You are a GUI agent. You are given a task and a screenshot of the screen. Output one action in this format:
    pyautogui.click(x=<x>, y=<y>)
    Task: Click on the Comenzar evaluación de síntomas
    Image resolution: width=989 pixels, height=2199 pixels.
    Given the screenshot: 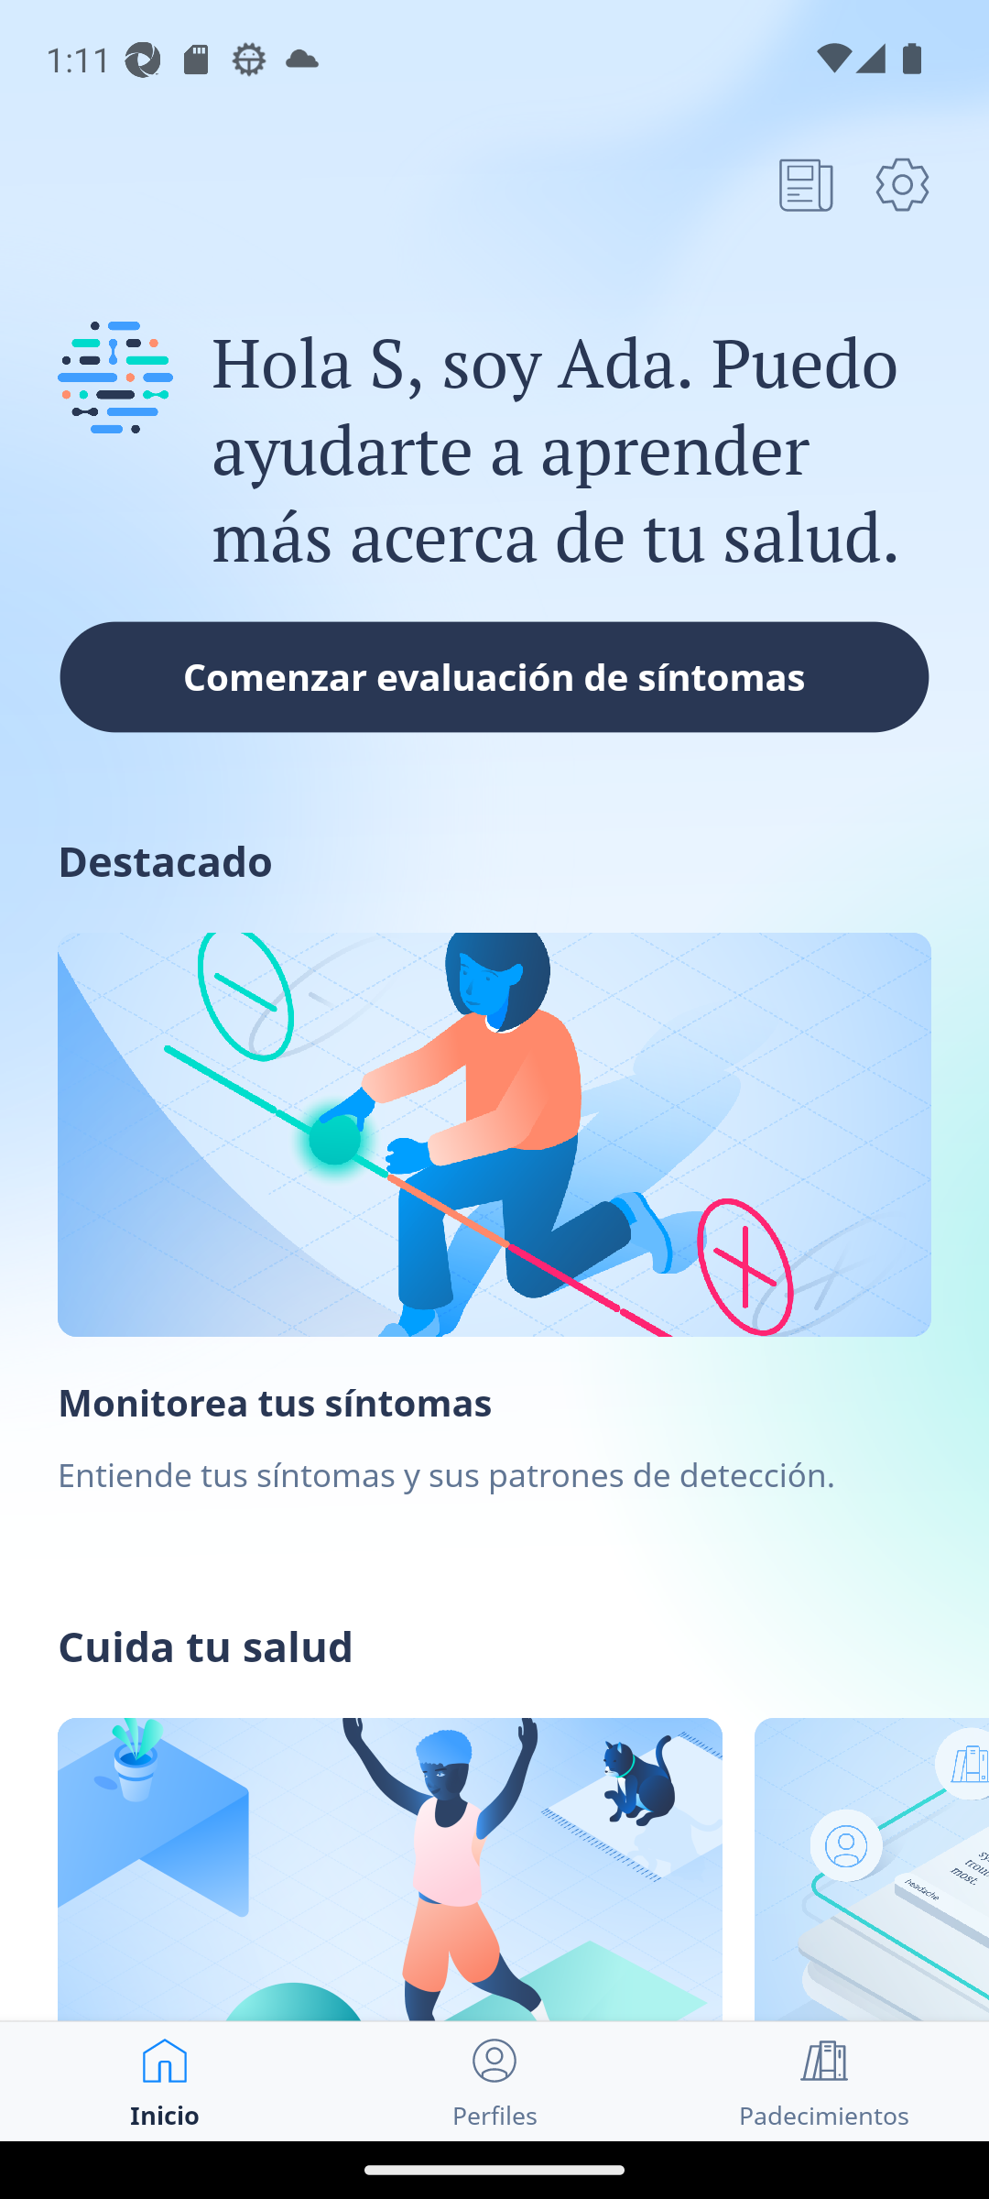 What is the action you would take?
    pyautogui.click(x=494, y=676)
    